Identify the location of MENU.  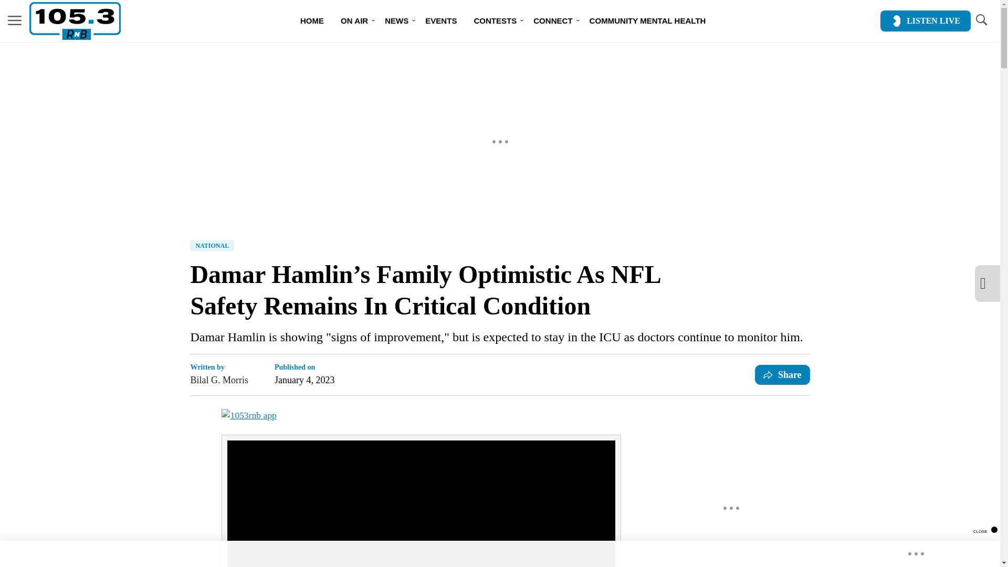
(15, 20).